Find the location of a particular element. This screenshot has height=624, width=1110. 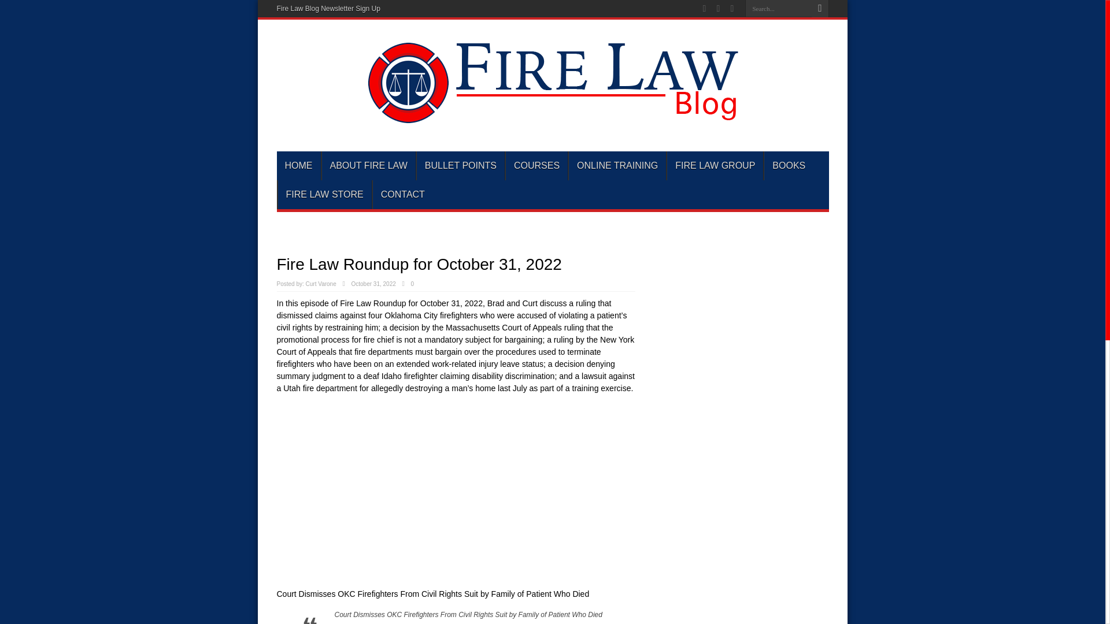

Fire Law Blog Newsletter Sign Up is located at coordinates (328, 9).